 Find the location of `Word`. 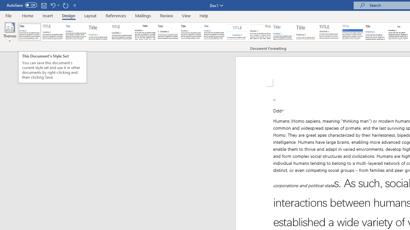

Word is located at coordinates (375, 32).